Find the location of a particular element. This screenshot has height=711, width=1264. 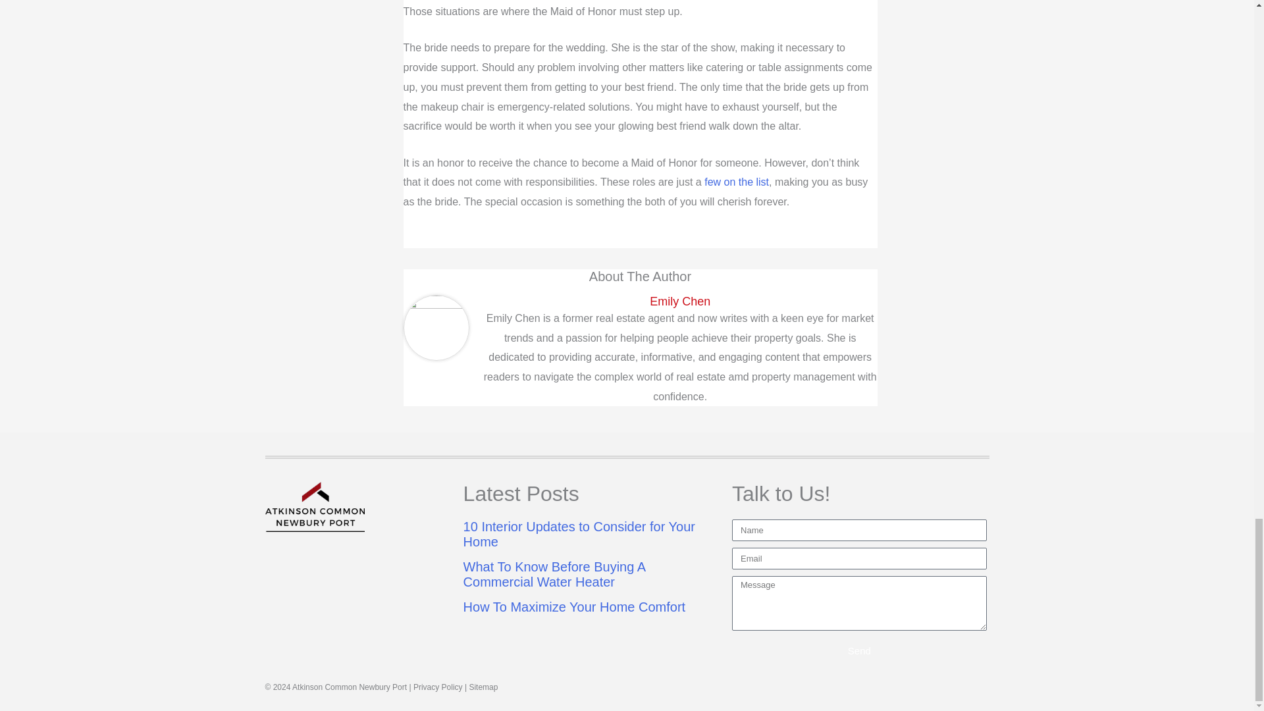

few on the list is located at coordinates (736, 182).